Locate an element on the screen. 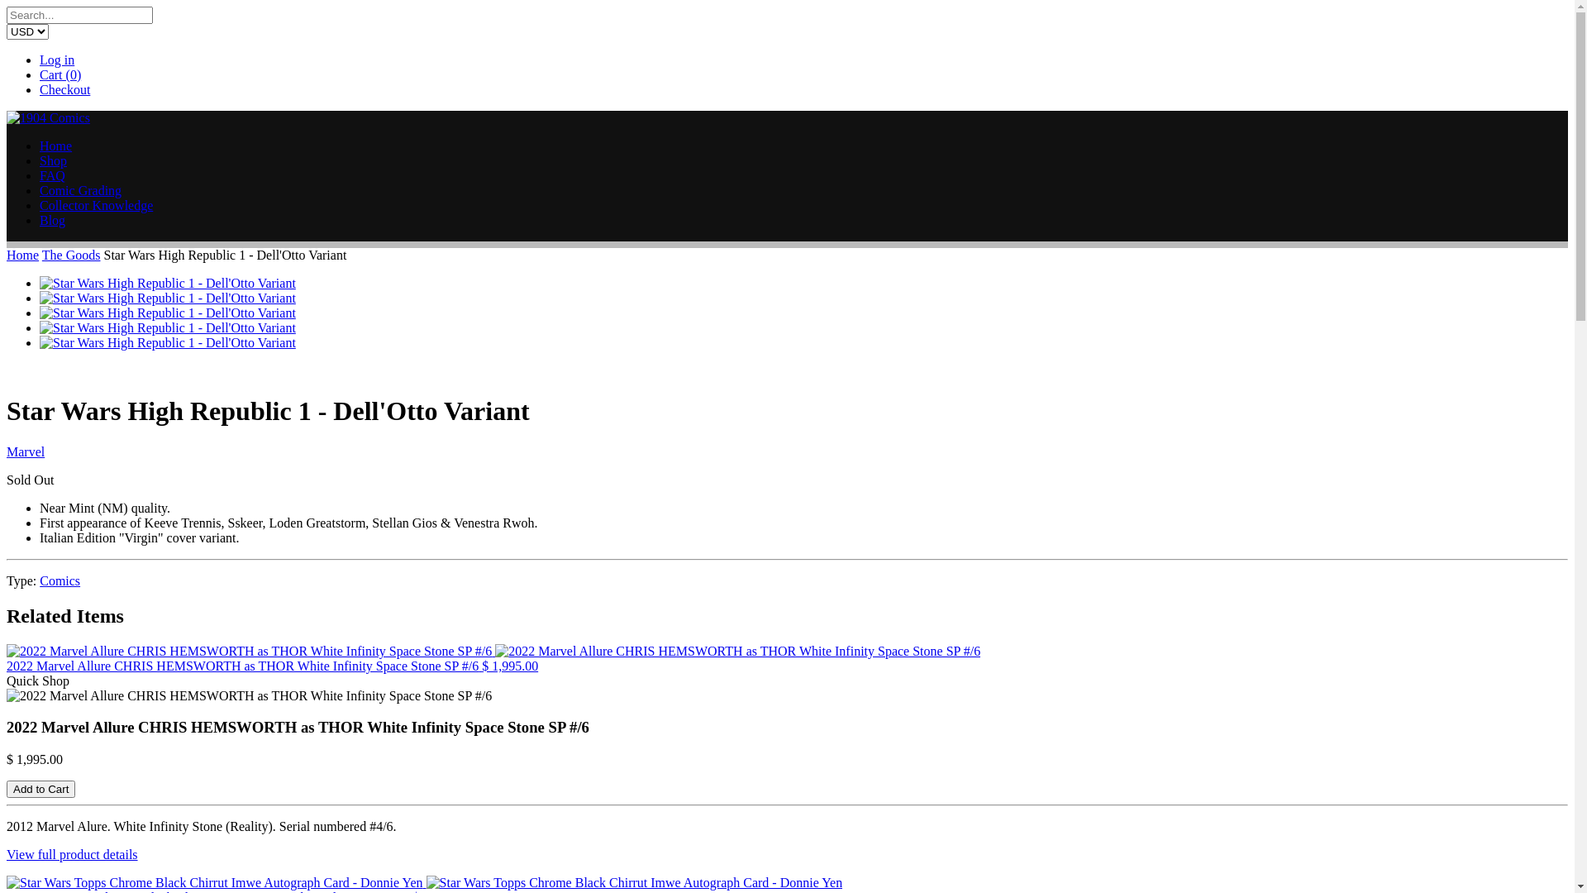 The width and height of the screenshot is (1587, 893). The Goods is located at coordinates (71, 255).